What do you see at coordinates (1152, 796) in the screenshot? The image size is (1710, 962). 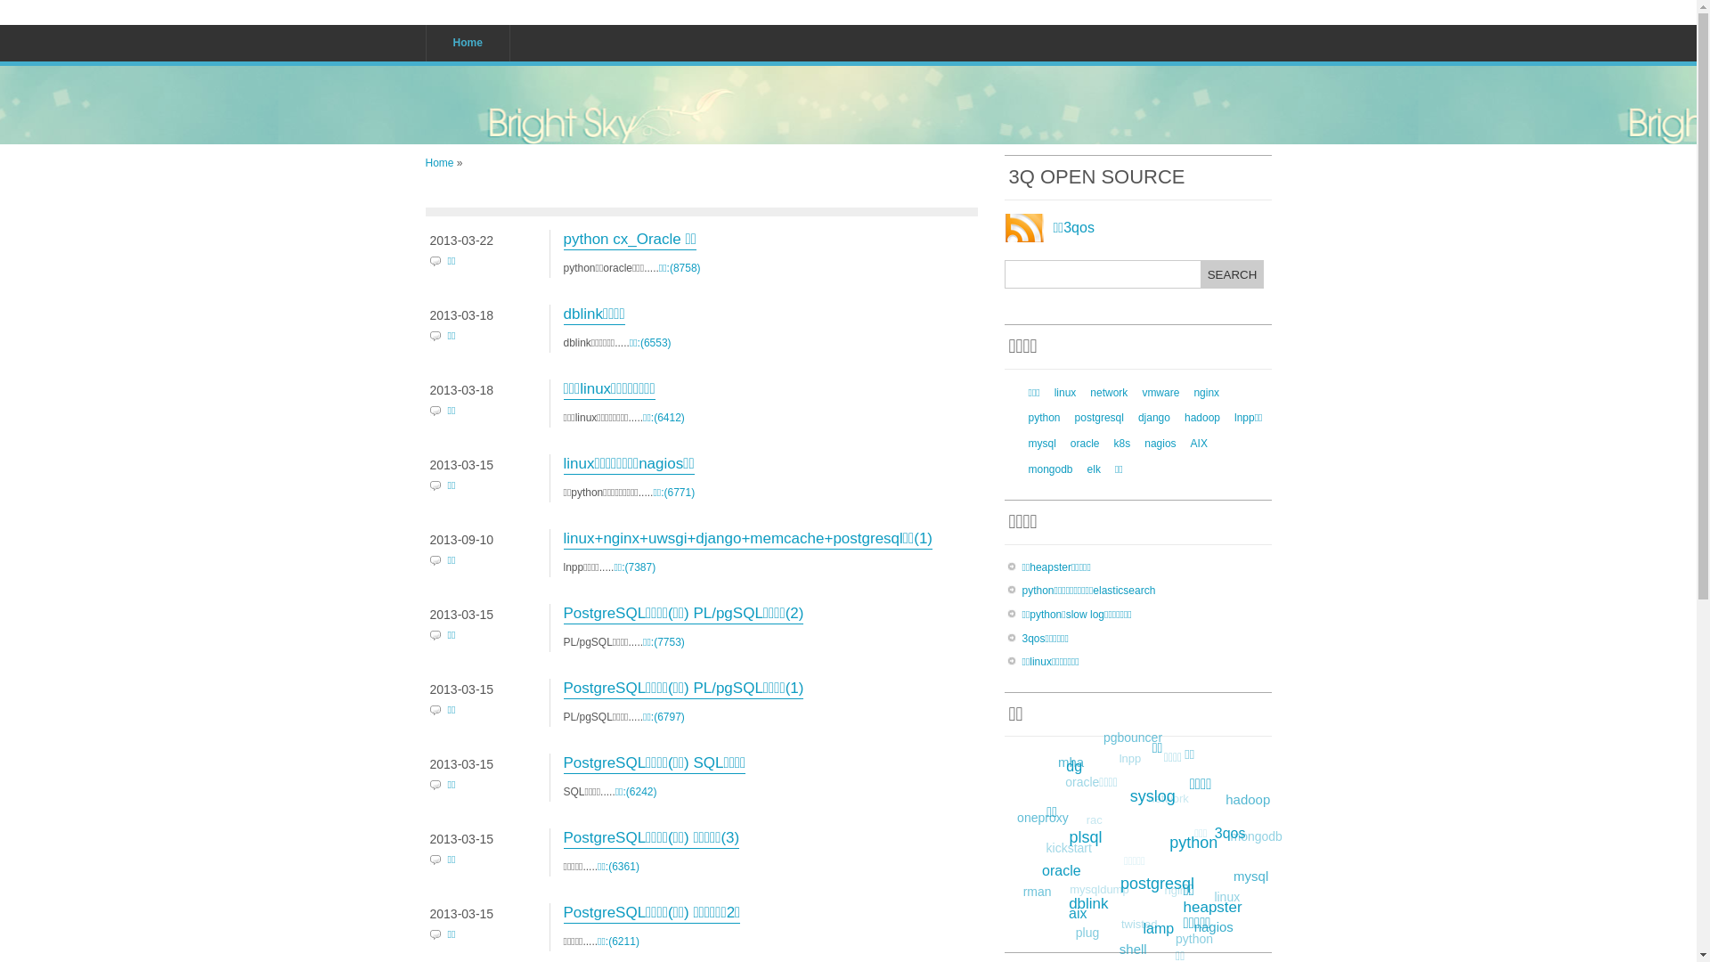 I see `syslog` at bounding box center [1152, 796].